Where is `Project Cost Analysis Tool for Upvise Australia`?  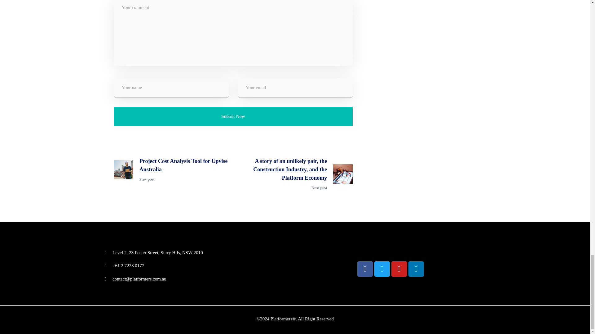 Project Cost Analysis Tool for Upvise Australia is located at coordinates (184, 165).